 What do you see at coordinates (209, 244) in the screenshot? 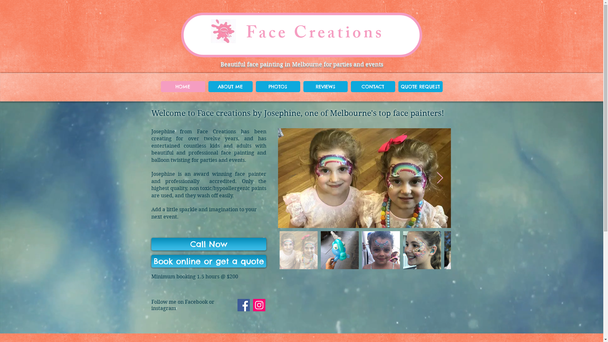
I see `Call Now` at bounding box center [209, 244].